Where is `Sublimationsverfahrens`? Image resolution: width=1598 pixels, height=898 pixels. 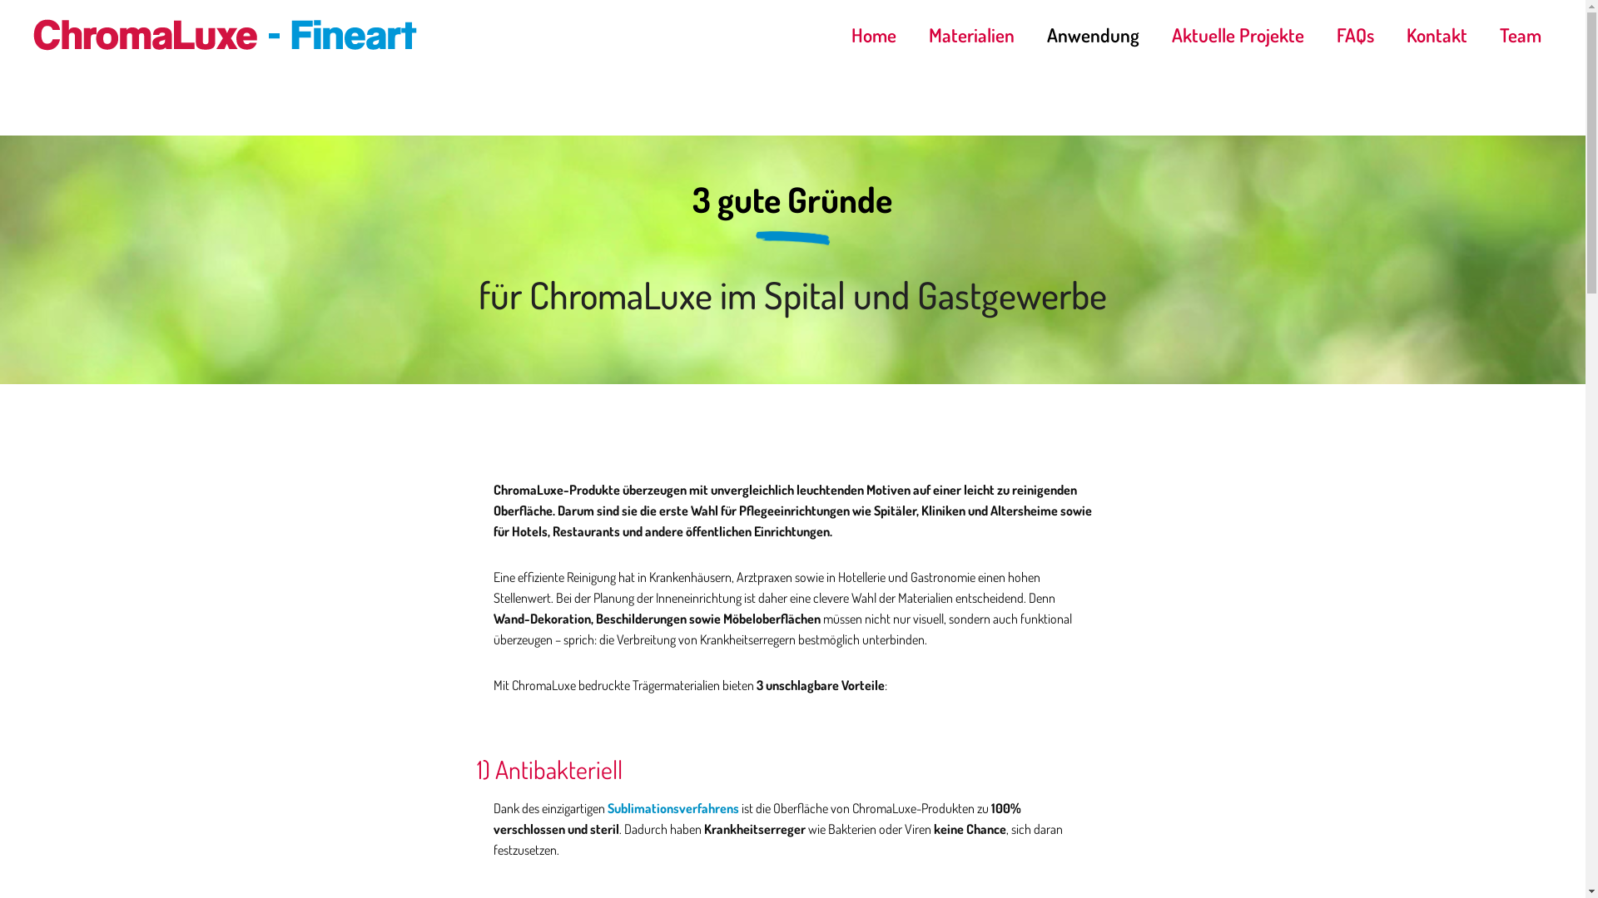
Sublimationsverfahrens is located at coordinates (673, 808).